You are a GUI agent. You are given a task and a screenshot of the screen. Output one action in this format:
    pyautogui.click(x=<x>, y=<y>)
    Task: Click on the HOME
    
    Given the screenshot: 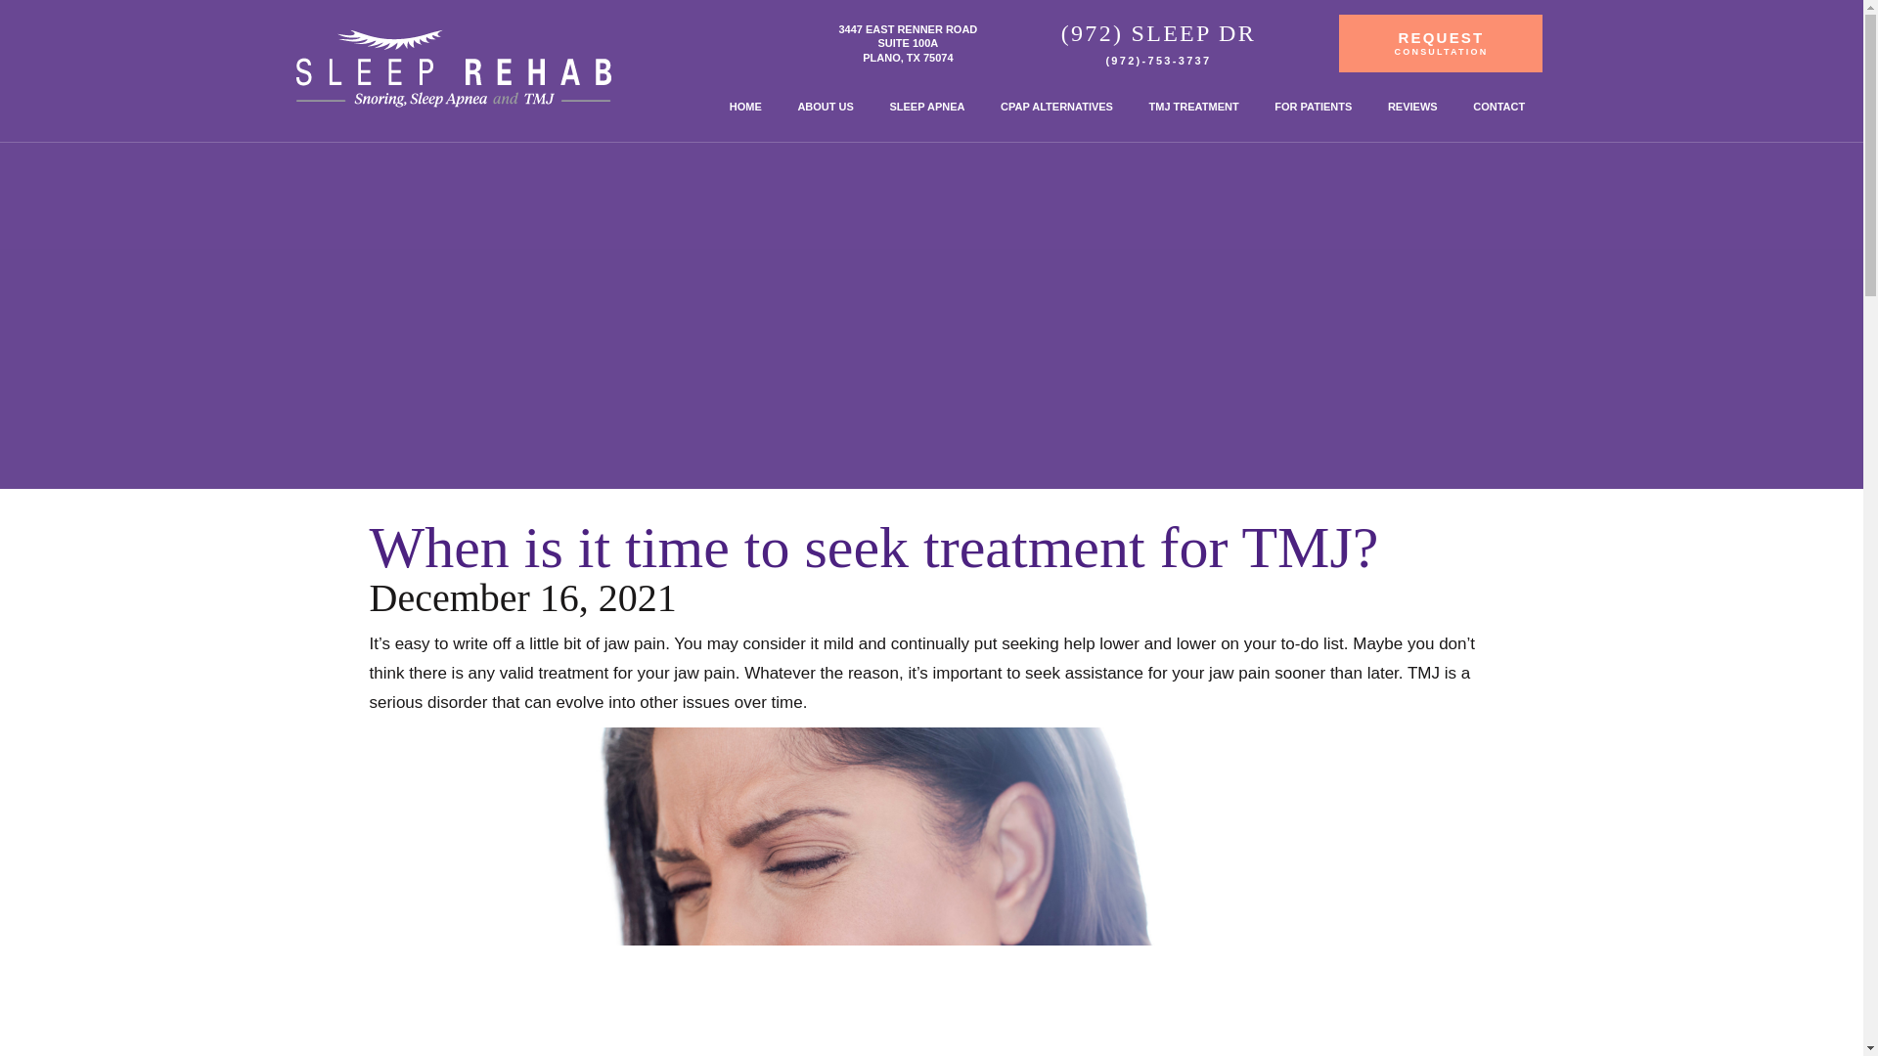 What is the action you would take?
    pyautogui.click(x=1499, y=107)
    